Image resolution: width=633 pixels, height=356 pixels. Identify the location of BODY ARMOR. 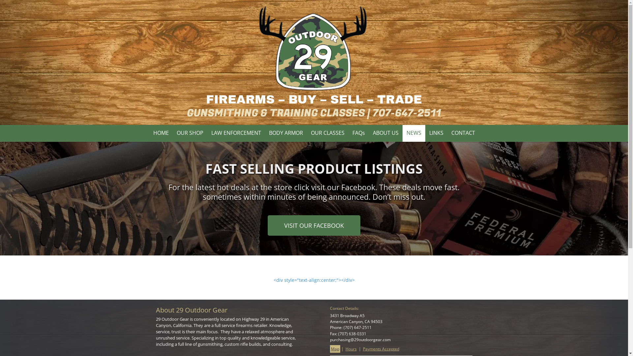
(286, 133).